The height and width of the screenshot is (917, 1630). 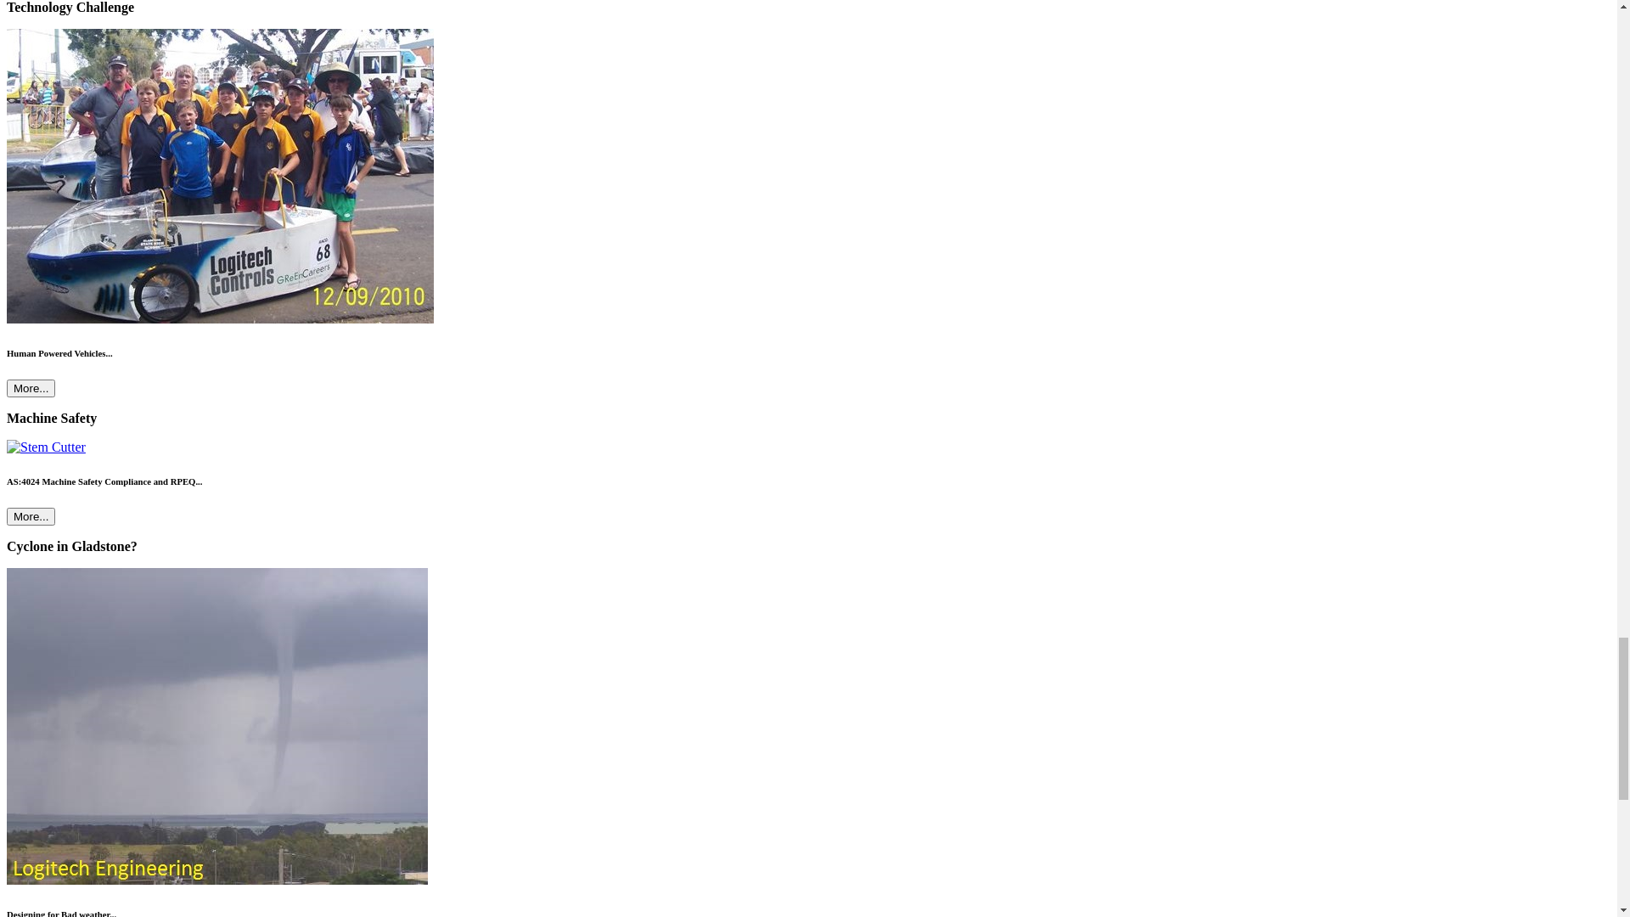 I want to click on News, so click(x=27, y=852).